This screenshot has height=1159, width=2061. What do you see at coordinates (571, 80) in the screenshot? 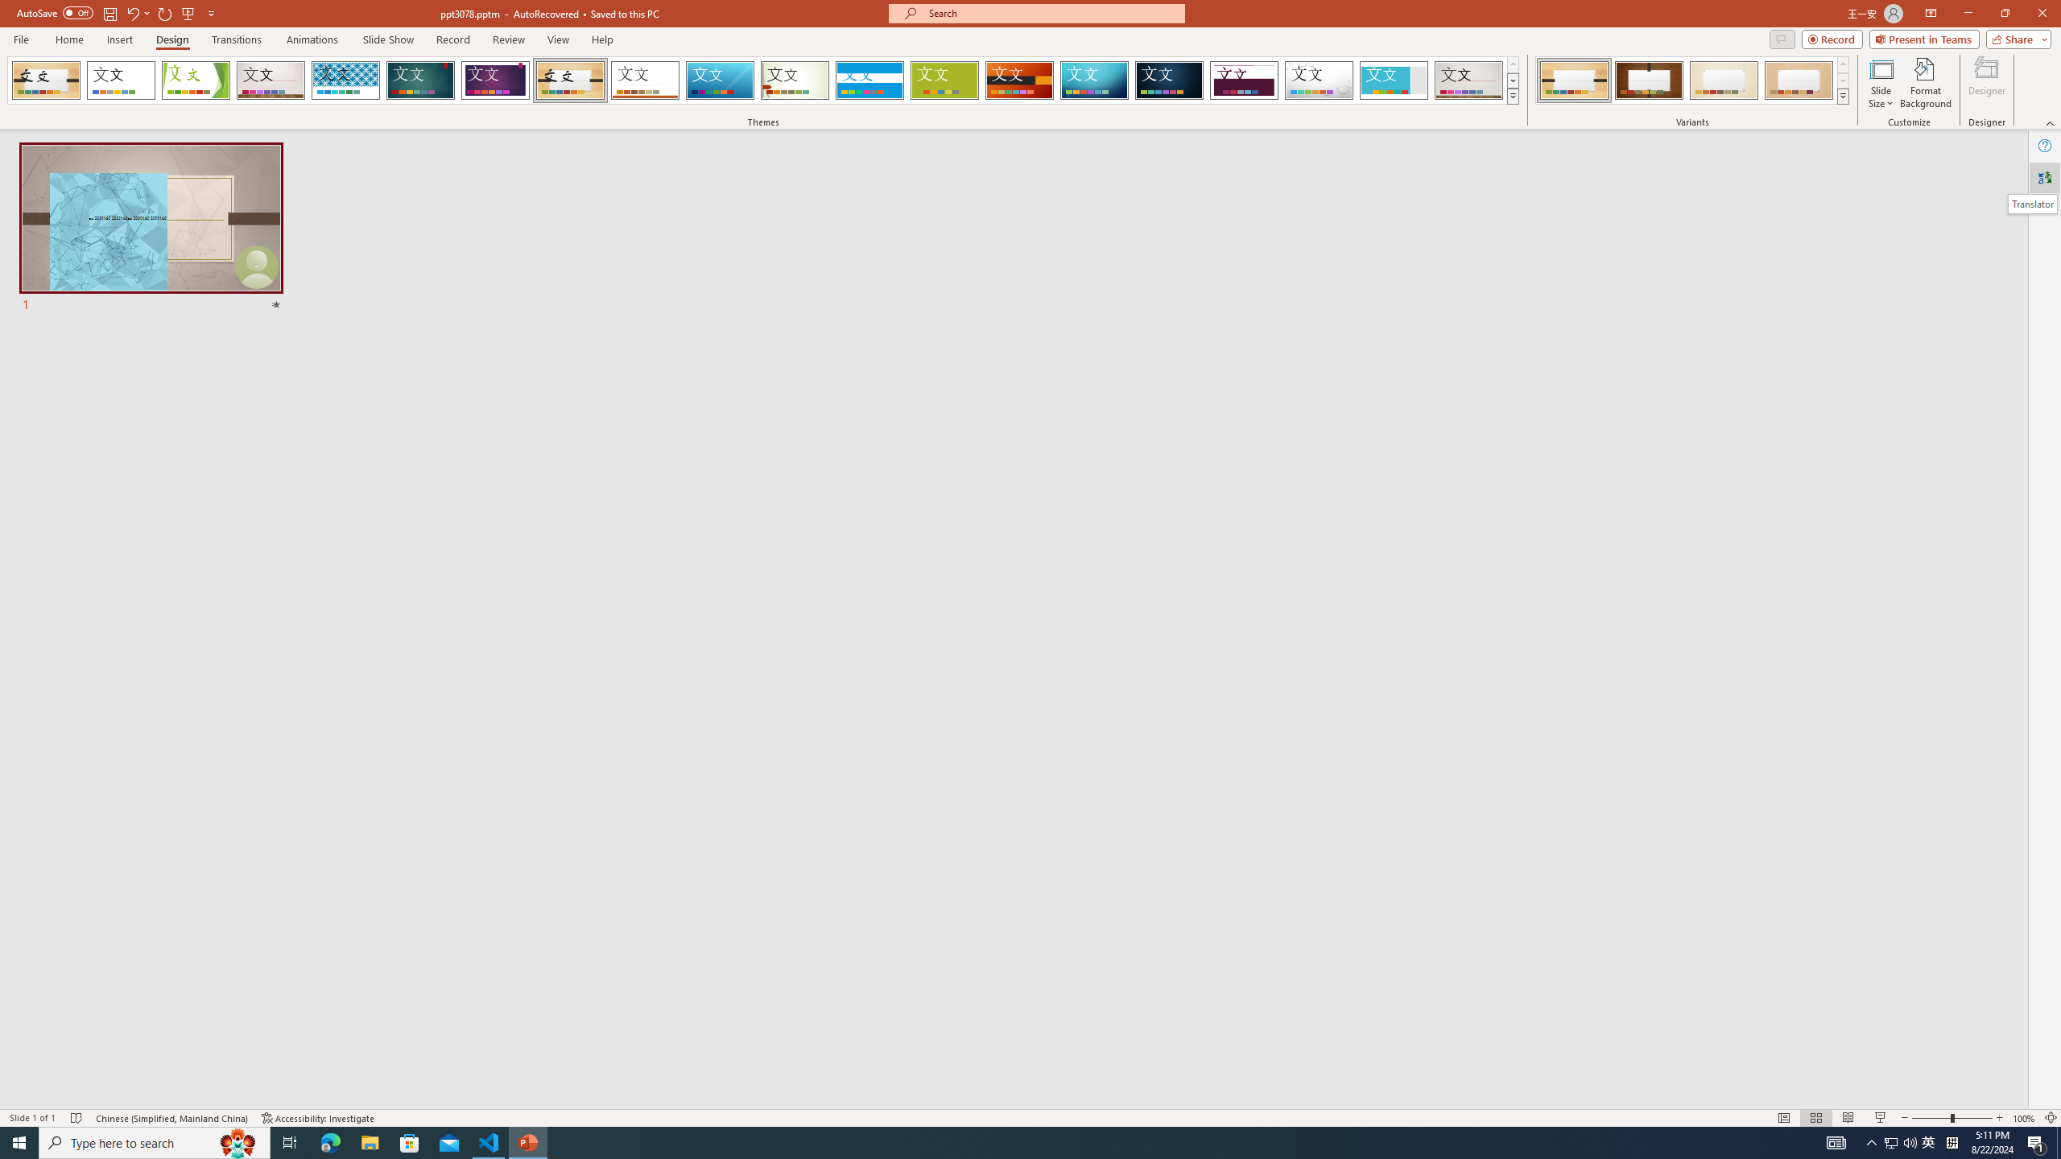
I see `Organic` at bounding box center [571, 80].